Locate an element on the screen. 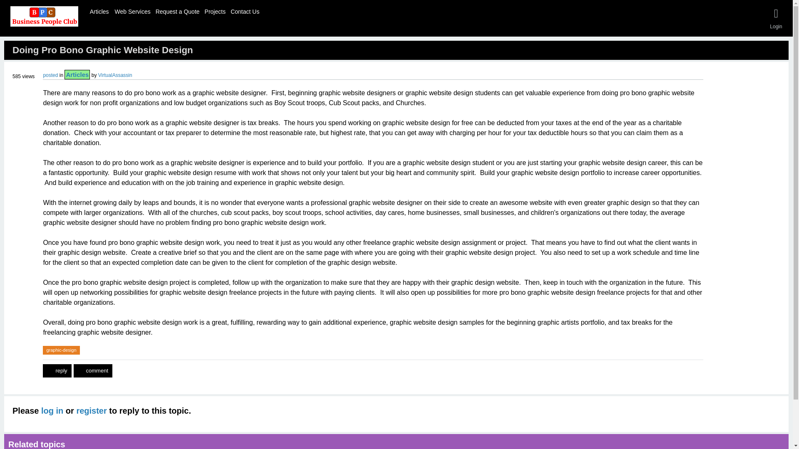 The image size is (799, 449). Articles is located at coordinates (77, 74).